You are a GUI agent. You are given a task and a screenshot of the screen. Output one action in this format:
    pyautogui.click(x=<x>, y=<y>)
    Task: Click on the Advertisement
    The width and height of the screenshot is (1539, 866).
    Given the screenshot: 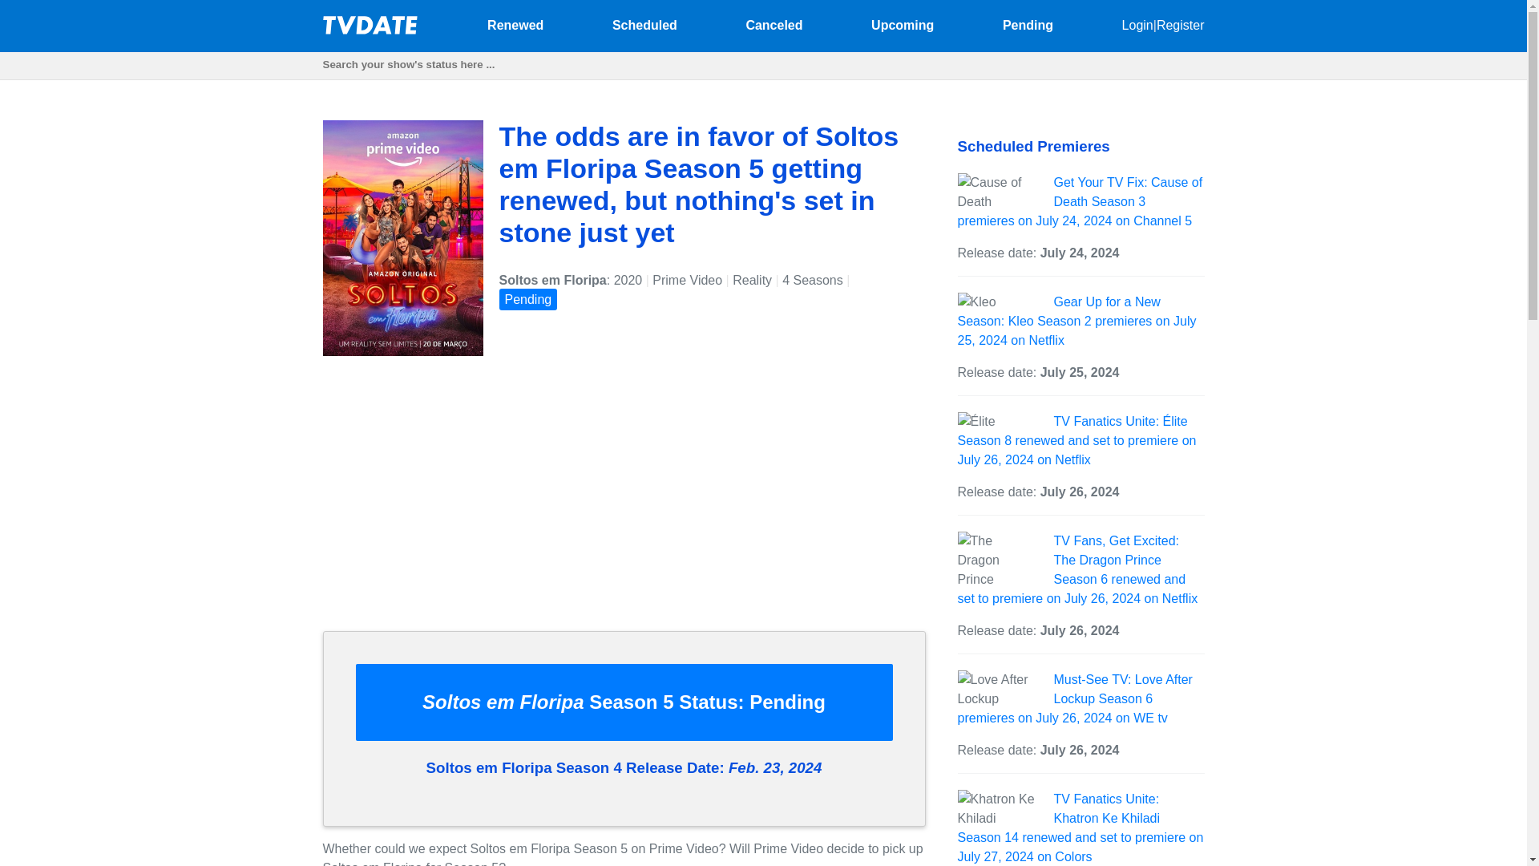 What is the action you would take?
    pyautogui.click(x=623, y=506)
    